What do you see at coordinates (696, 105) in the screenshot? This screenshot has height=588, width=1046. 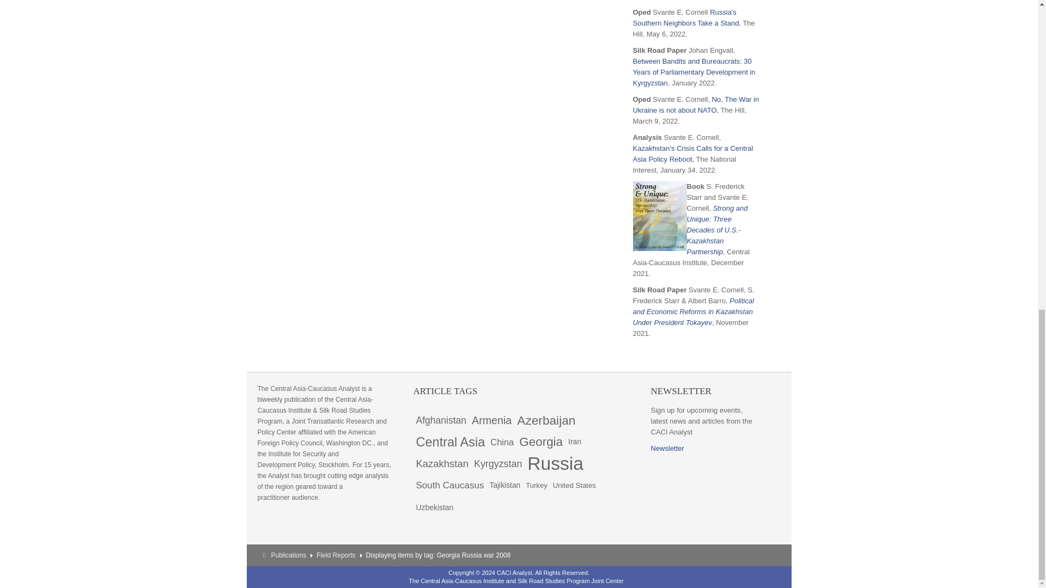 I see `No, The War in Ukraine is not about NATO` at bounding box center [696, 105].